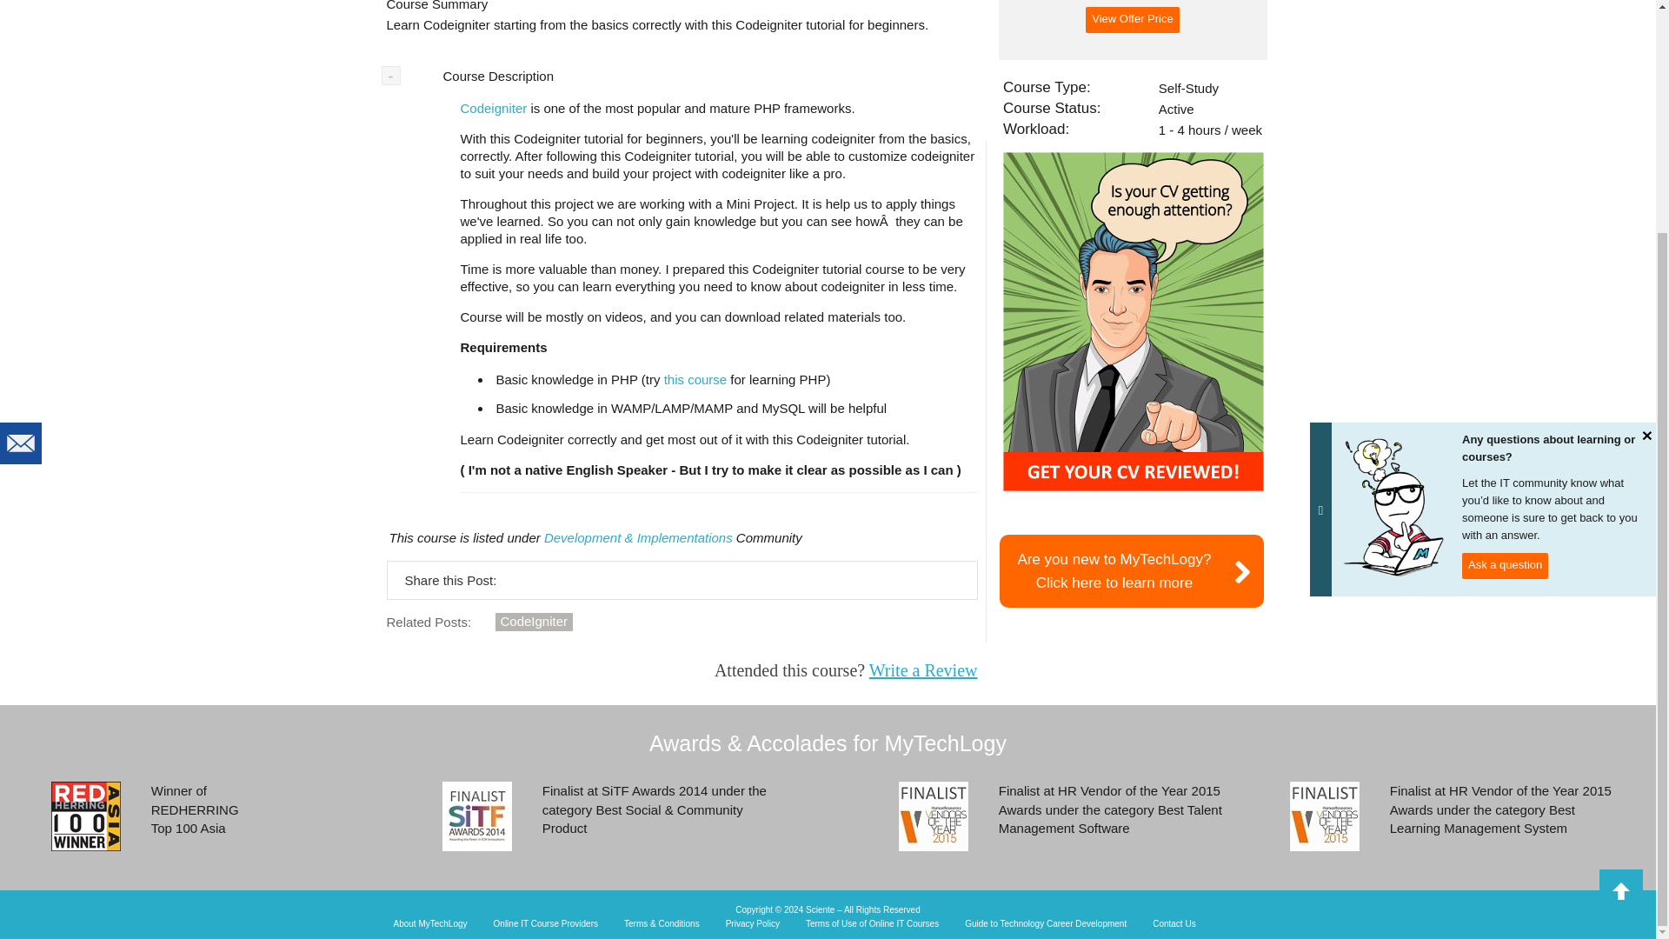 This screenshot has width=1669, height=939. What do you see at coordinates (923, 669) in the screenshot?
I see `Write a Review` at bounding box center [923, 669].